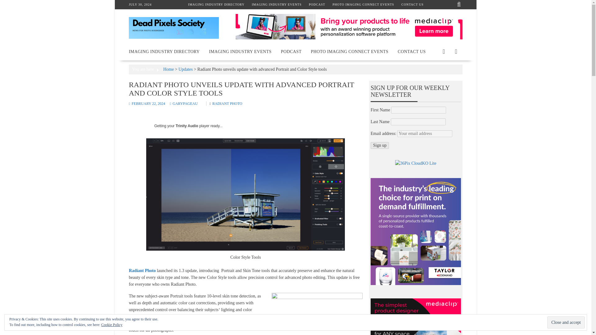  I want to click on IMAGING INDUSTRY EVENTS, so click(240, 51).